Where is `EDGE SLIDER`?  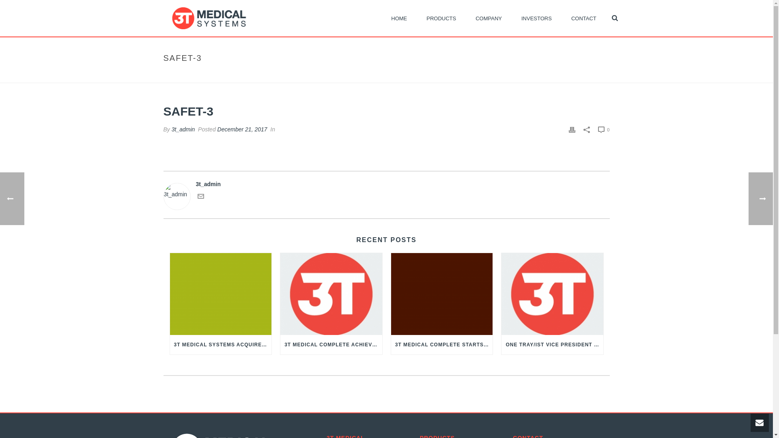
EDGE SLIDER is located at coordinates (565, 75).